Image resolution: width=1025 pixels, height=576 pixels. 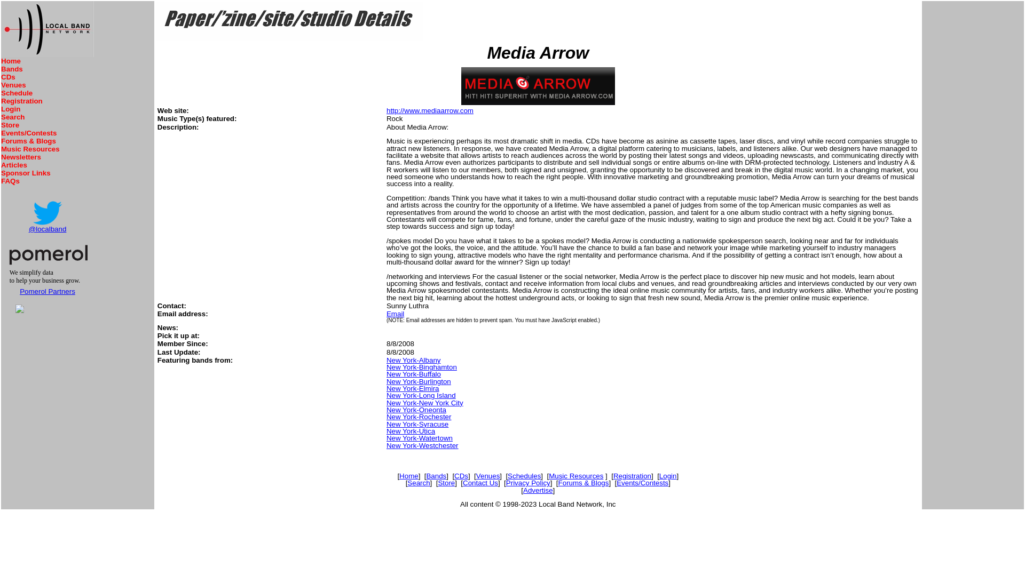 What do you see at coordinates (436, 476) in the screenshot?
I see `Bands` at bounding box center [436, 476].